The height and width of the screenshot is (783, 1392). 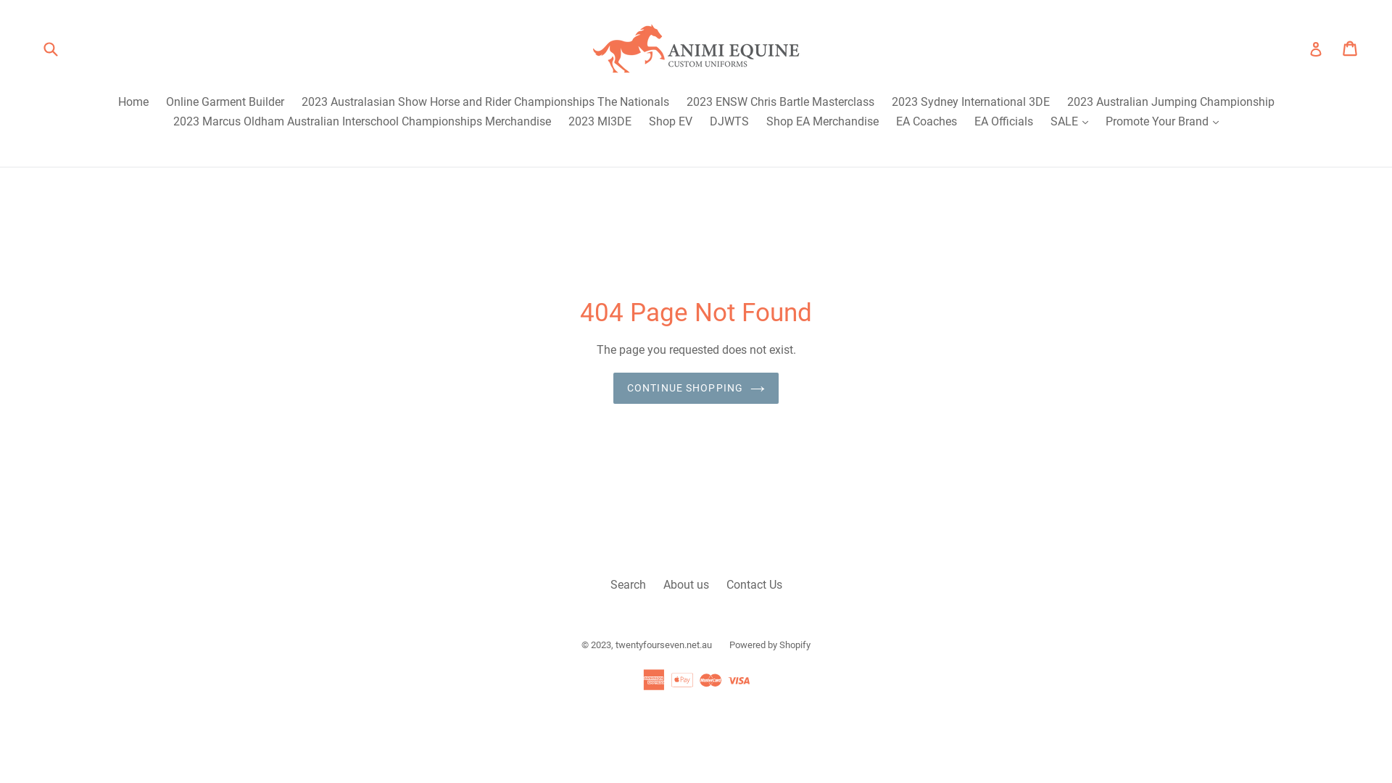 I want to click on DJWTS, so click(x=729, y=123).